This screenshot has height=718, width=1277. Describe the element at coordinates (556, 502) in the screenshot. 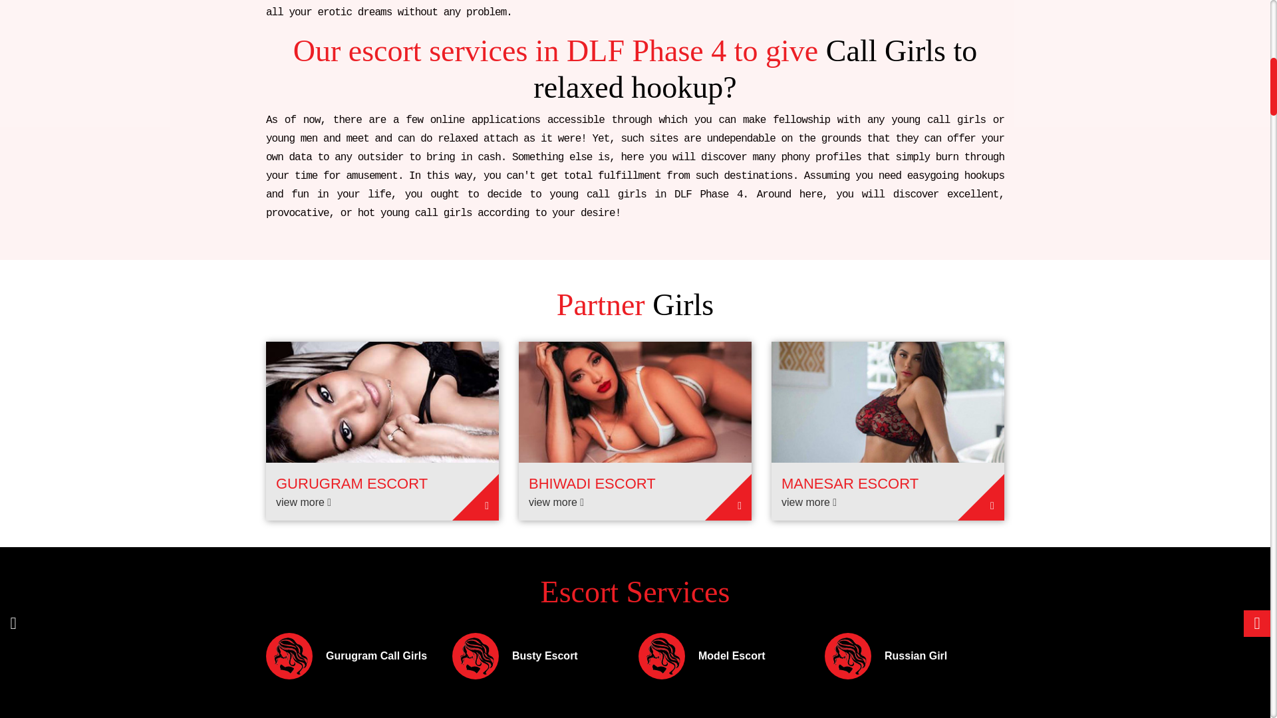

I see `view more` at that location.